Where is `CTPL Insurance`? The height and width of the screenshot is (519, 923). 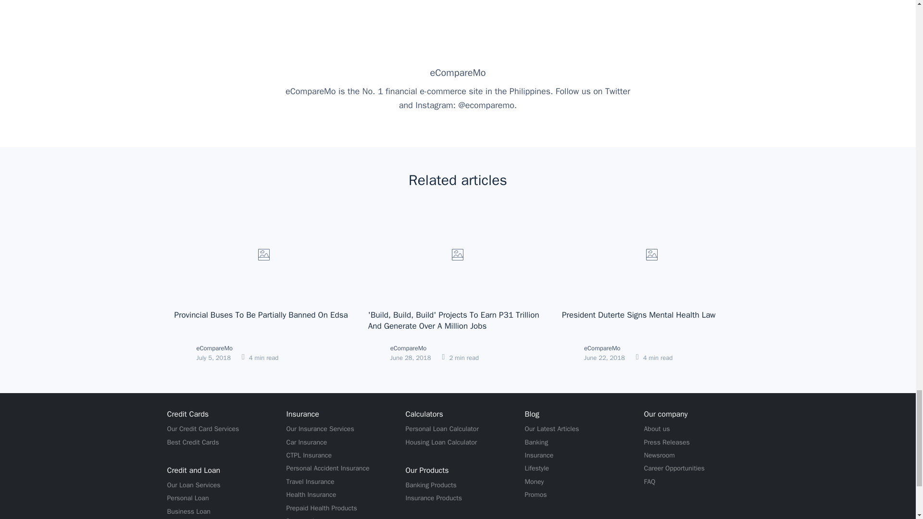
CTPL Insurance is located at coordinates (309, 456).